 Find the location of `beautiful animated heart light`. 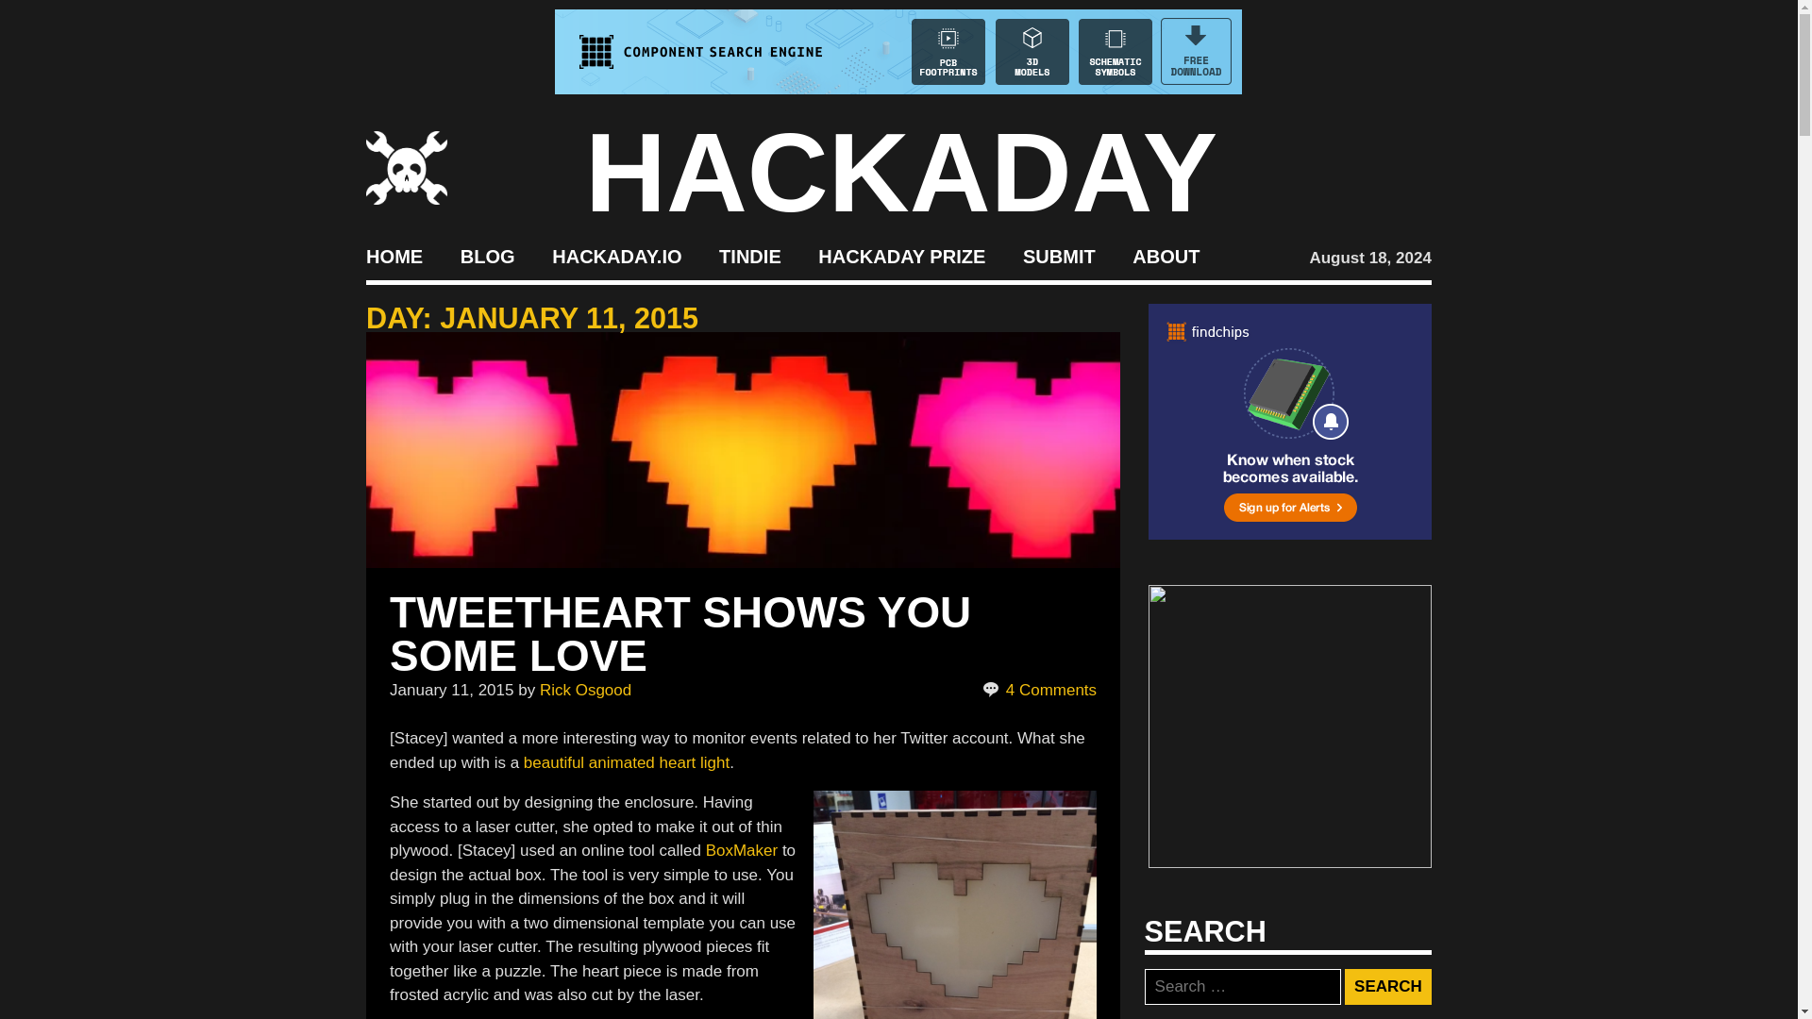

beautiful animated heart light is located at coordinates (627, 761).